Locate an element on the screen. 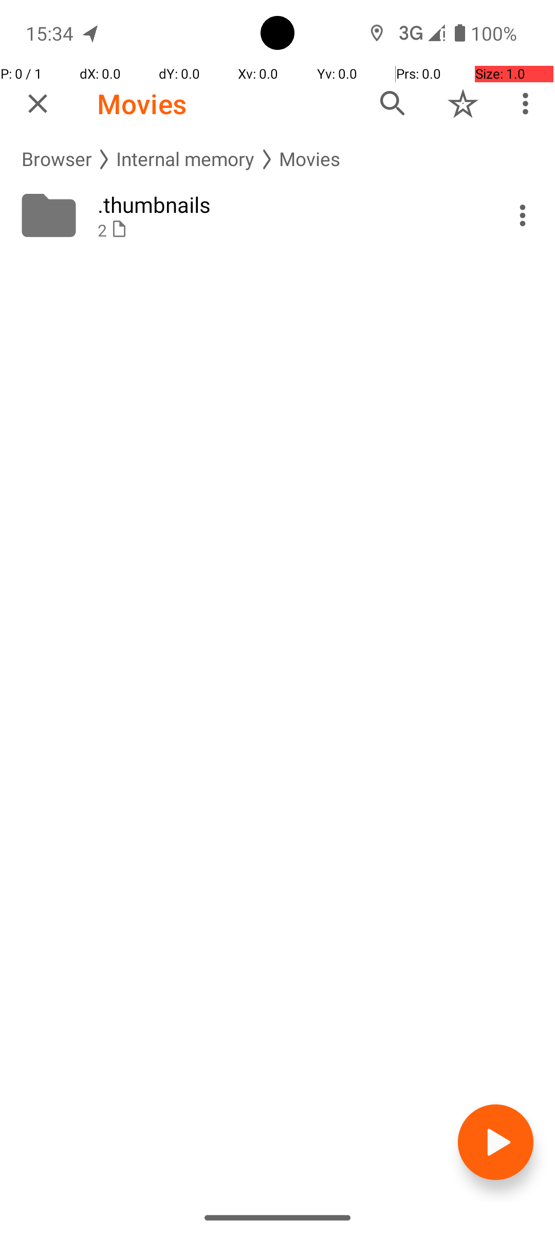 The width and height of the screenshot is (555, 1234). Movies is located at coordinates (142, 104).